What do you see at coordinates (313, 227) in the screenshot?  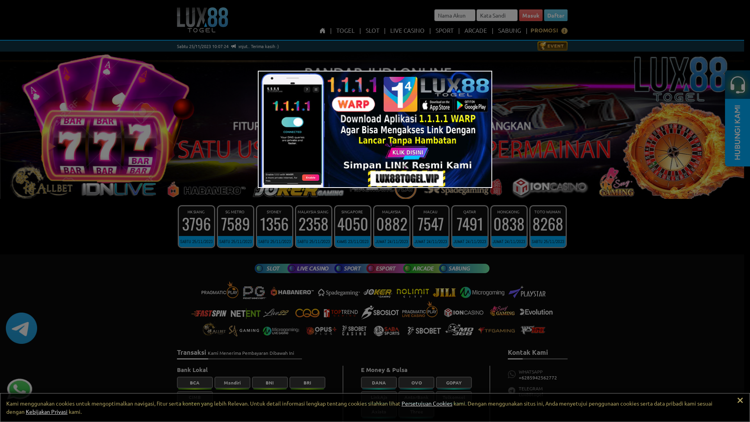 I see `MALAYSIA SIANG 
2358
SABTU 25/11/2023` at bounding box center [313, 227].